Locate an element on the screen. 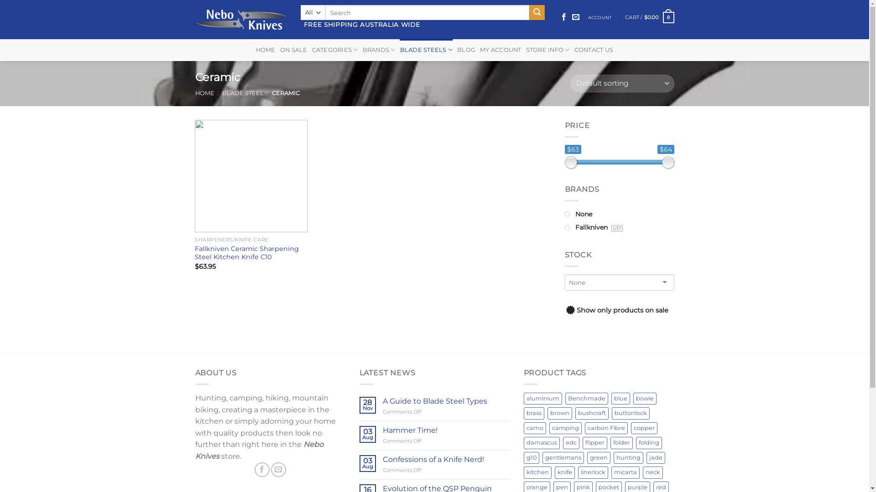  hunting is located at coordinates (628, 457).